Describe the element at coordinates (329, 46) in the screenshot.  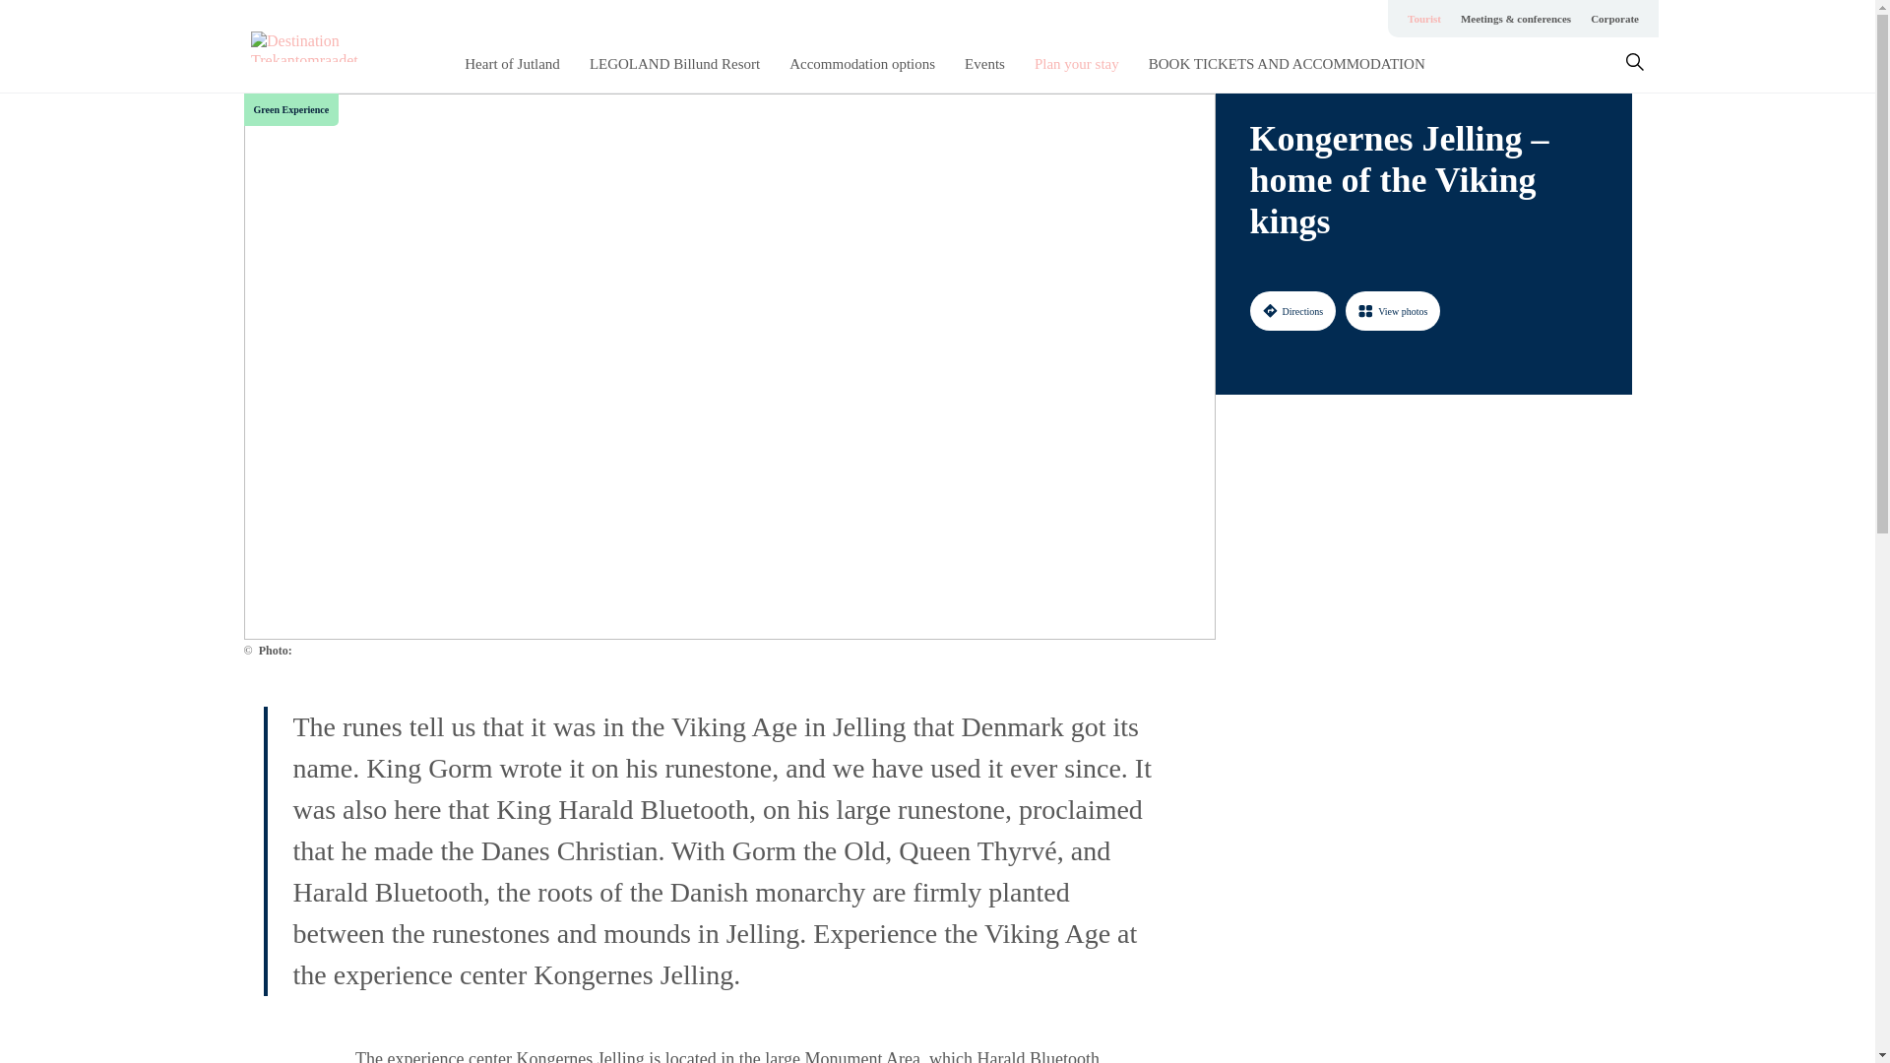
I see `Go to homepage` at that location.